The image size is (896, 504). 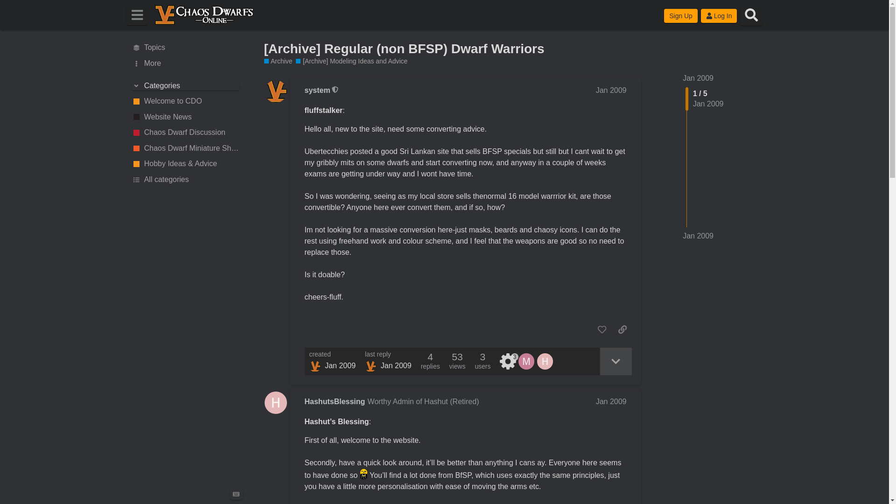 What do you see at coordinates (698, 236) in the screenshot?
I see `Jan 2009` at bounding box center [698, 236].